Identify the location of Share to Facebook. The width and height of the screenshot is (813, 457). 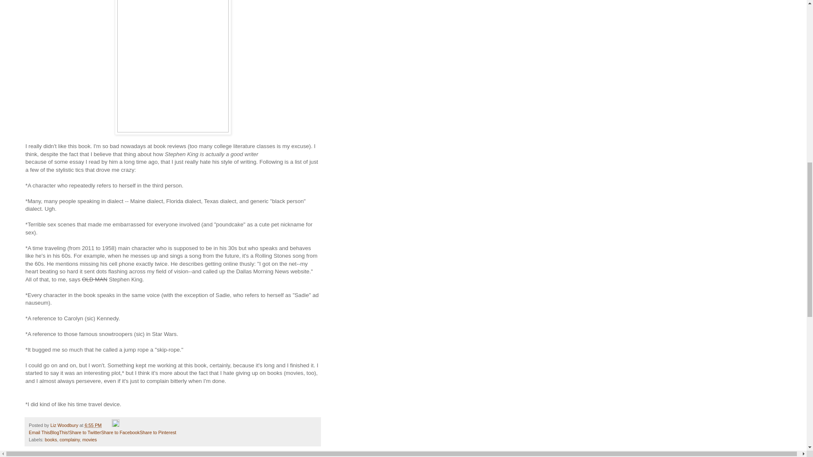
(120, 432).